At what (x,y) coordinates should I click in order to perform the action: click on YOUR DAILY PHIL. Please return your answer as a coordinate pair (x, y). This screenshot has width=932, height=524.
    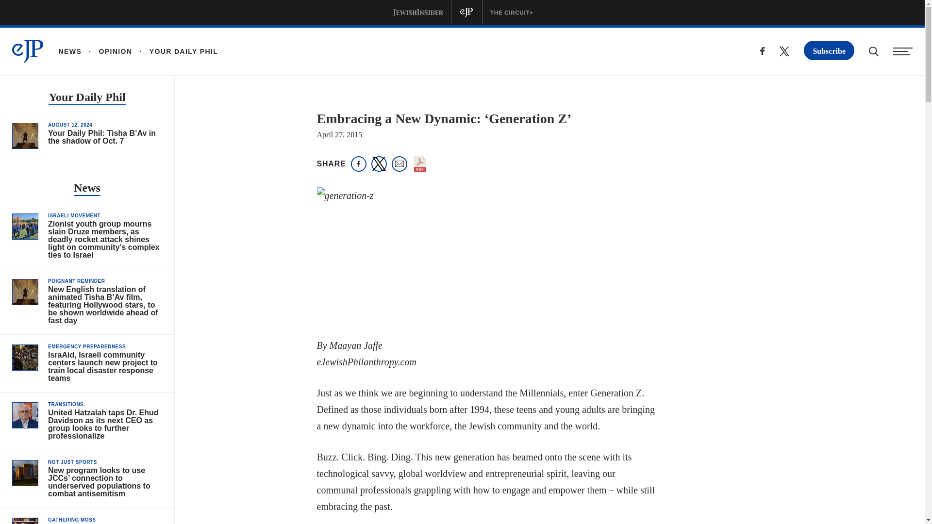
    Looking at the image, I should click on (175, 51).